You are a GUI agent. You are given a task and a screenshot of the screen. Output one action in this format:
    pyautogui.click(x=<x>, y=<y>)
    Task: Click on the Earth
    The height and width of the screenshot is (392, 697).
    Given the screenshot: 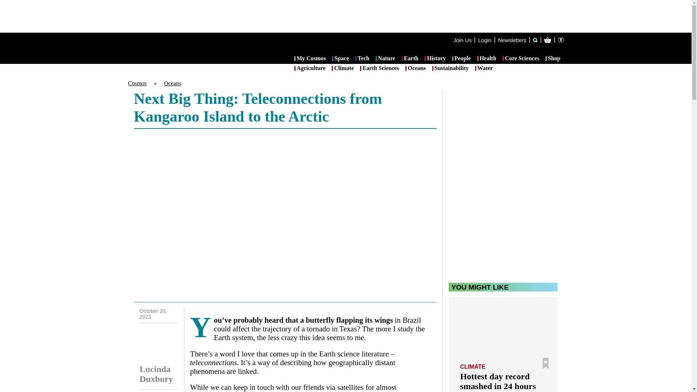 What is the action you would take?
    pyautogui.click(x=409, y=59)
    